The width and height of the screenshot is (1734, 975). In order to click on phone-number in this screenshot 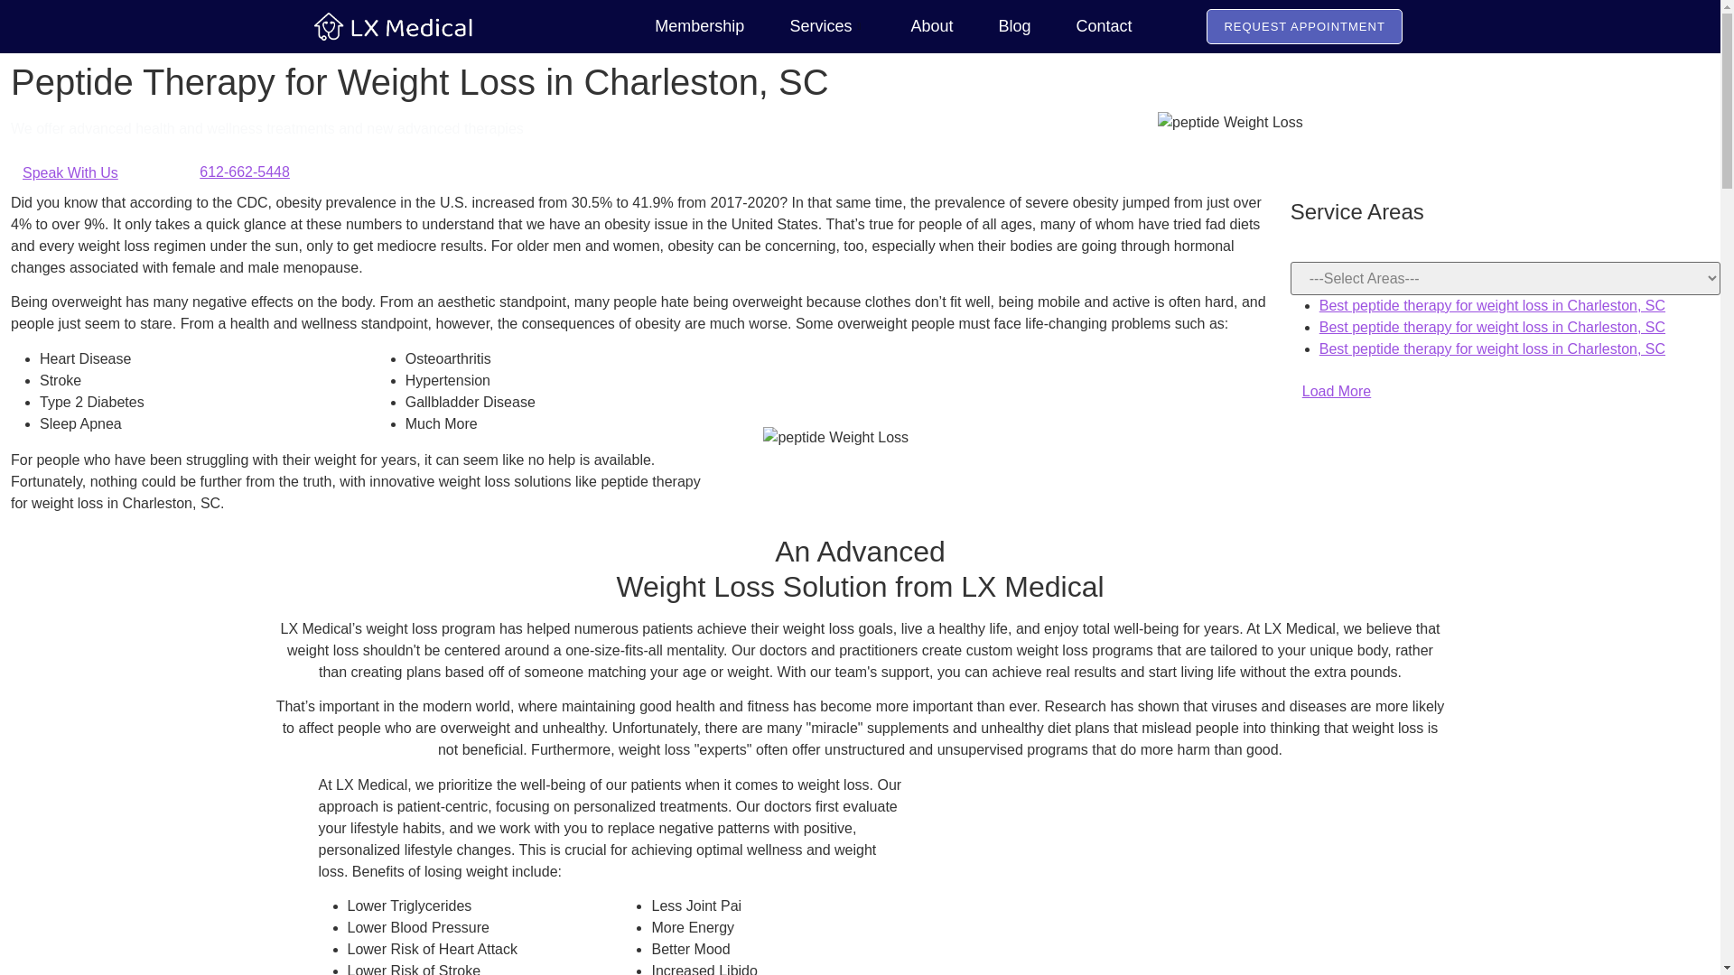, I will do `click(179, 173)`.